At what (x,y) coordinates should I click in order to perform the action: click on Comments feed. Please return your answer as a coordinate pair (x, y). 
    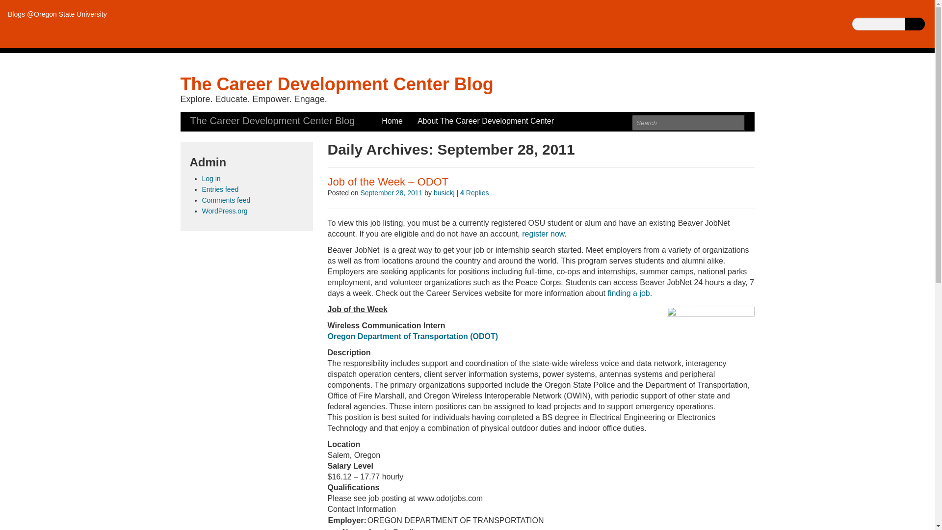
    Looking at the image, I should click on (226, 200).